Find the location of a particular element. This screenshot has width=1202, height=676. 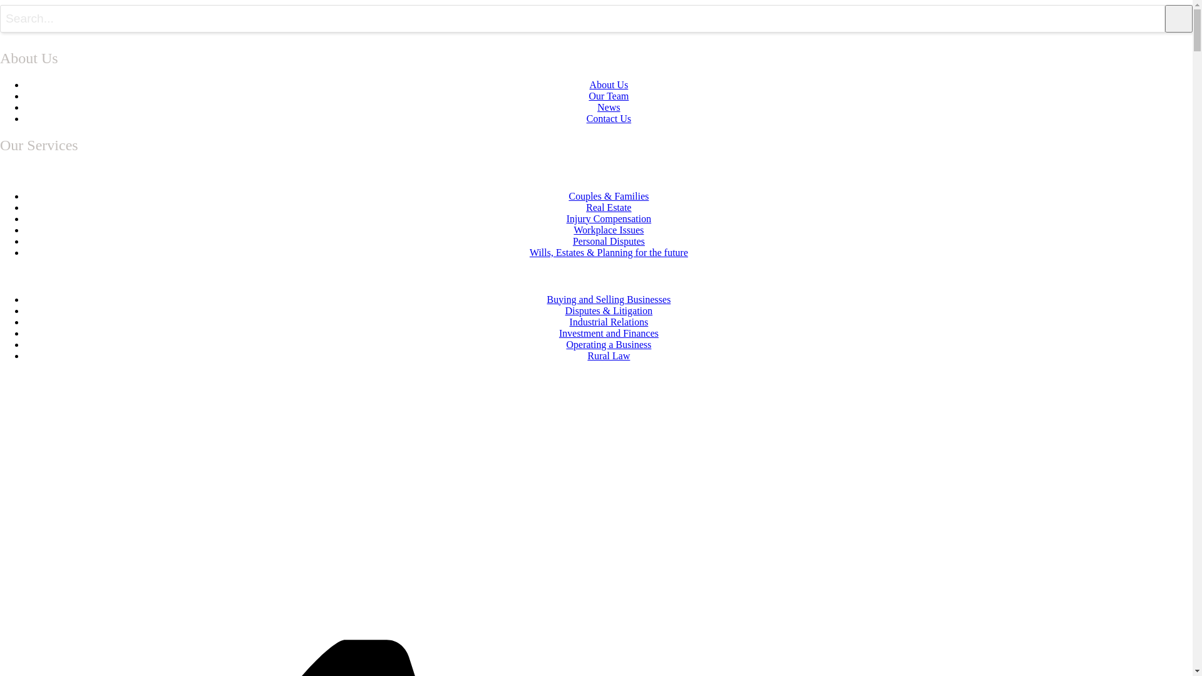

Disputes & Litigation is located at coordinates (609, 310).